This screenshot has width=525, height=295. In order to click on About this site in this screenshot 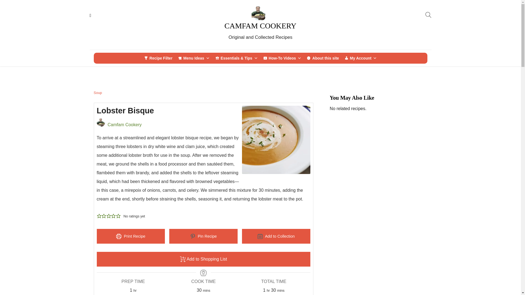, I will do `click(323, 58)`.